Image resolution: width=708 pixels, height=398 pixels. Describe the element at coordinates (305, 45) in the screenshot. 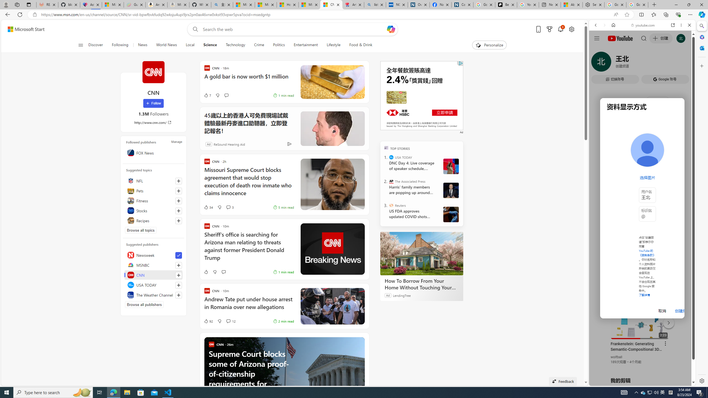

I see `Entertainment` at that location.